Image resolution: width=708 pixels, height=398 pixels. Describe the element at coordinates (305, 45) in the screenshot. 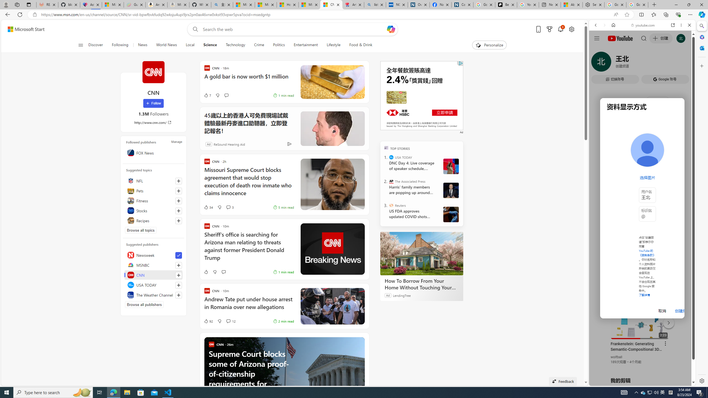

I see `Entertainment` at that location.